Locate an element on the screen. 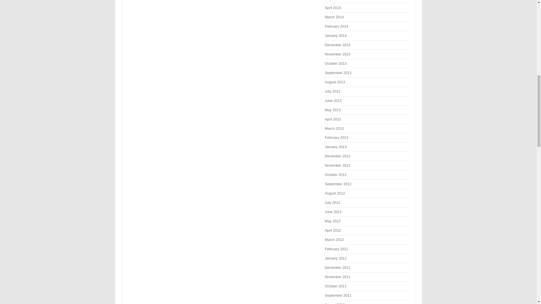 The height and width of the screenshot is (304, 541). December 2012 is located at coordinates (338, 156).